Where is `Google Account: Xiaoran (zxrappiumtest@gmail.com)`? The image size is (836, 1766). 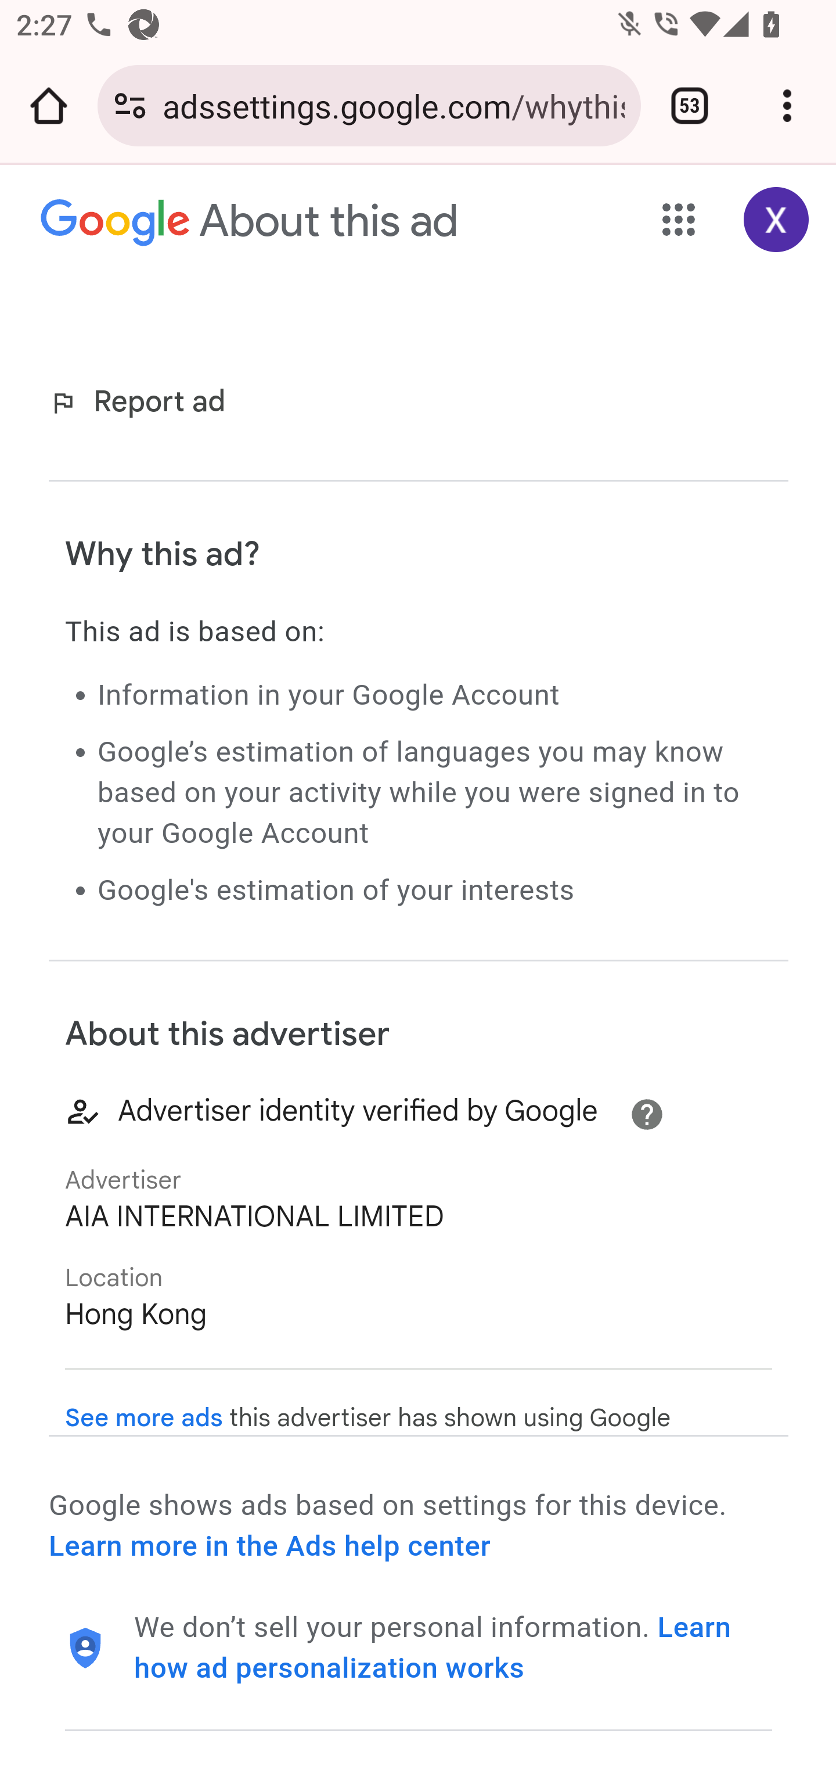 Google Account: Xiaoran (zxrappiumtest@gmail.com) is located at coordinates (777, 220).